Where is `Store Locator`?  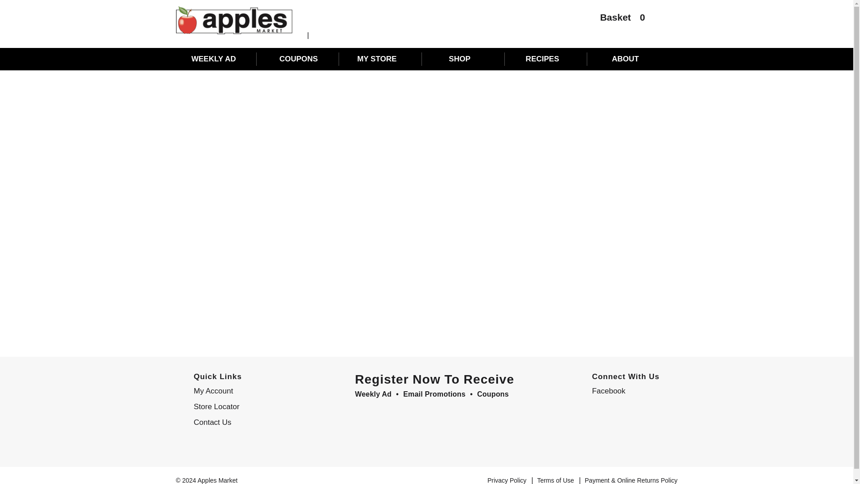 Store Locator is located at coordinates (248, 407).